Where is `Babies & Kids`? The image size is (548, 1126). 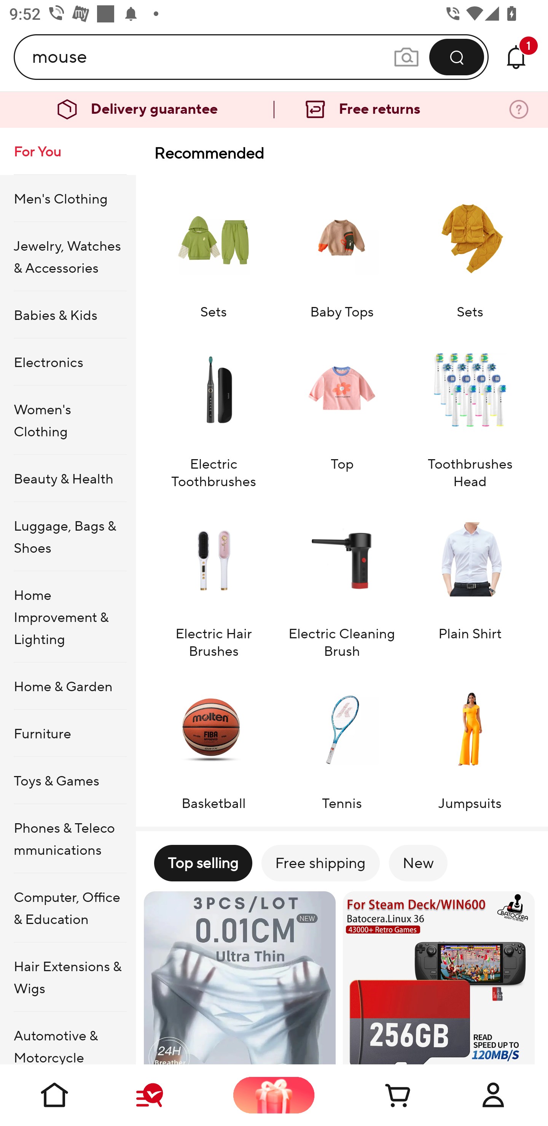 Babies & Kids is located at coordinates (68, 315).